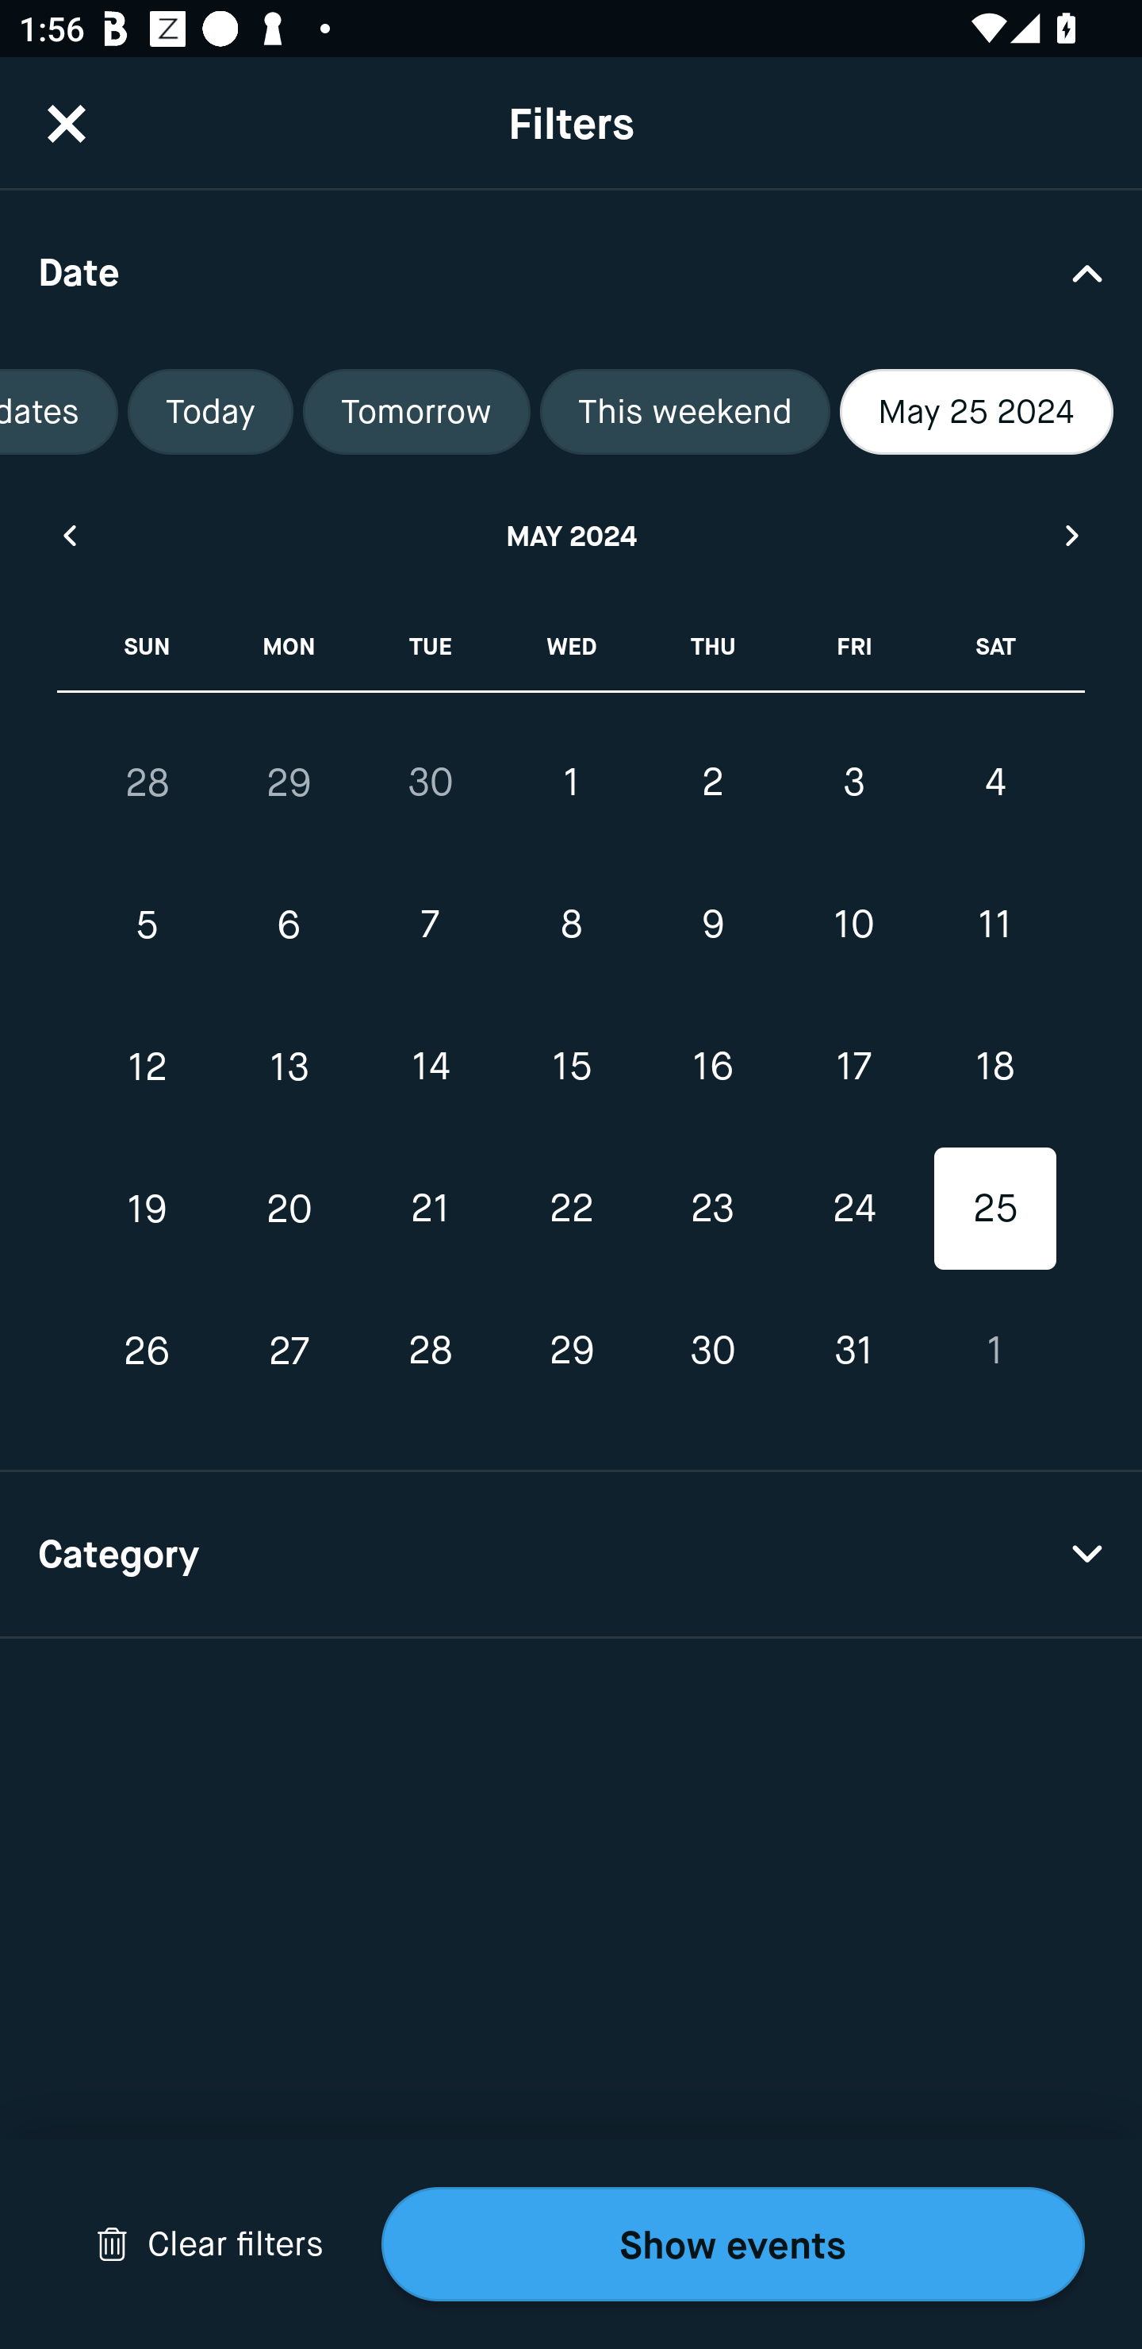  What do you see at coordinates (733, 2244) in the screenshot?
I see `Show events` at bounding box center [733, 2244].